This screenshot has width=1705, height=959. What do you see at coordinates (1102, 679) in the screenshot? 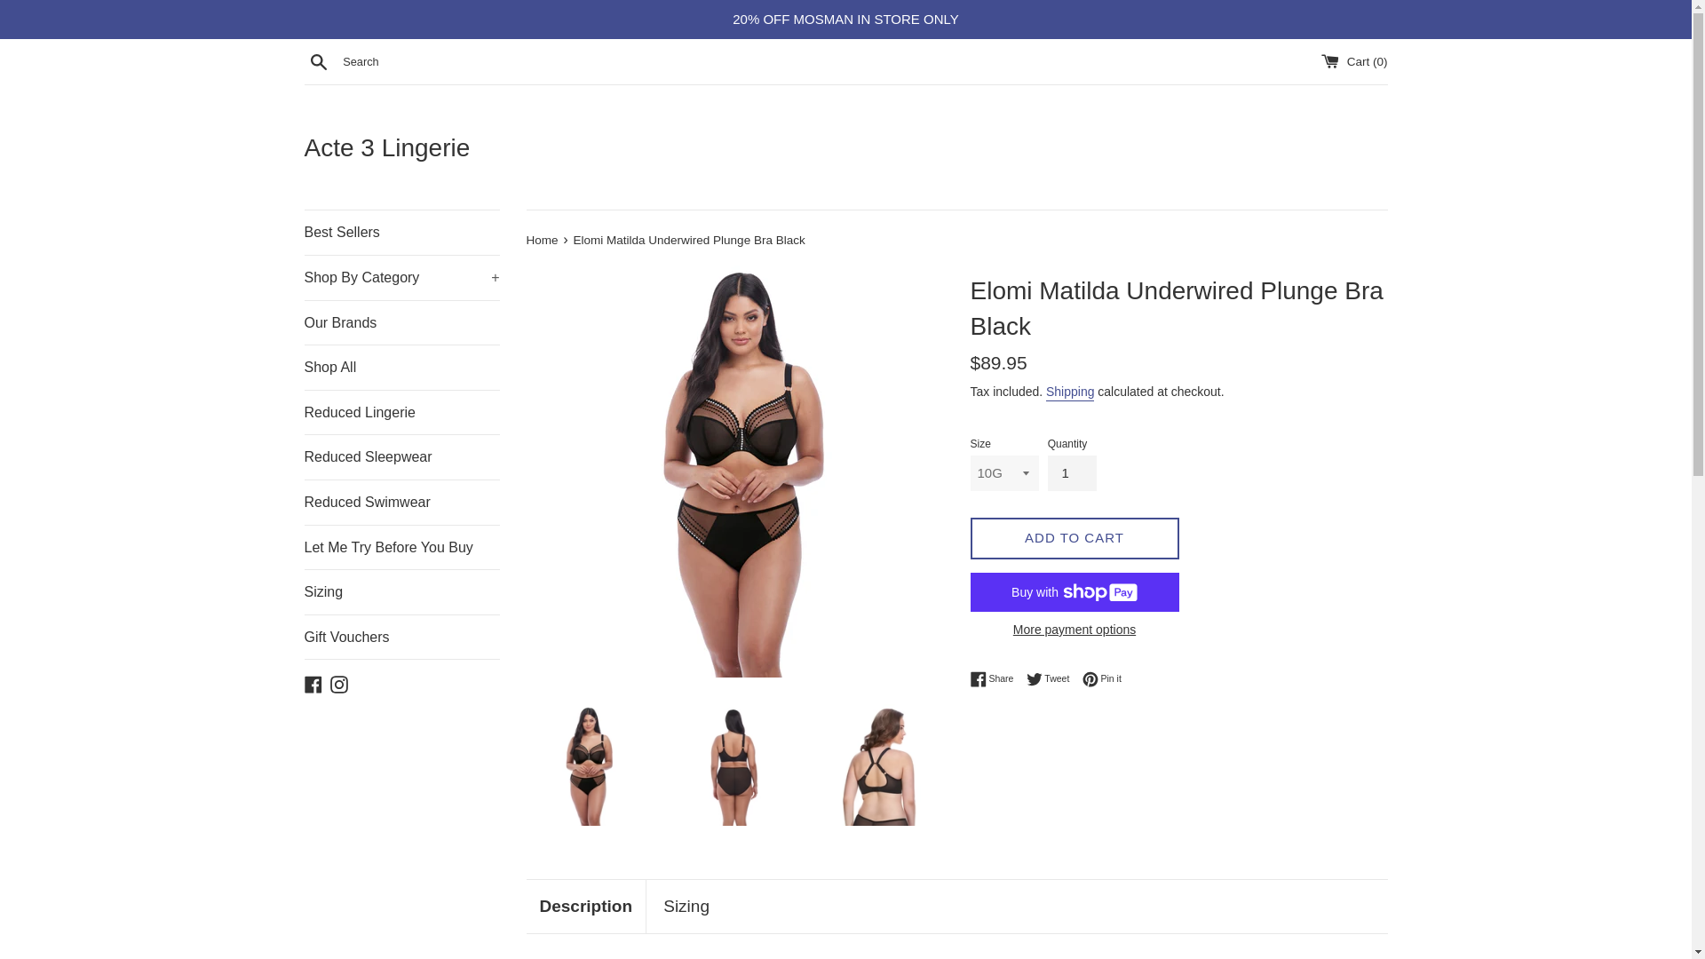
I see `Pin on Pinterest` at bounding box center [1102, 679].